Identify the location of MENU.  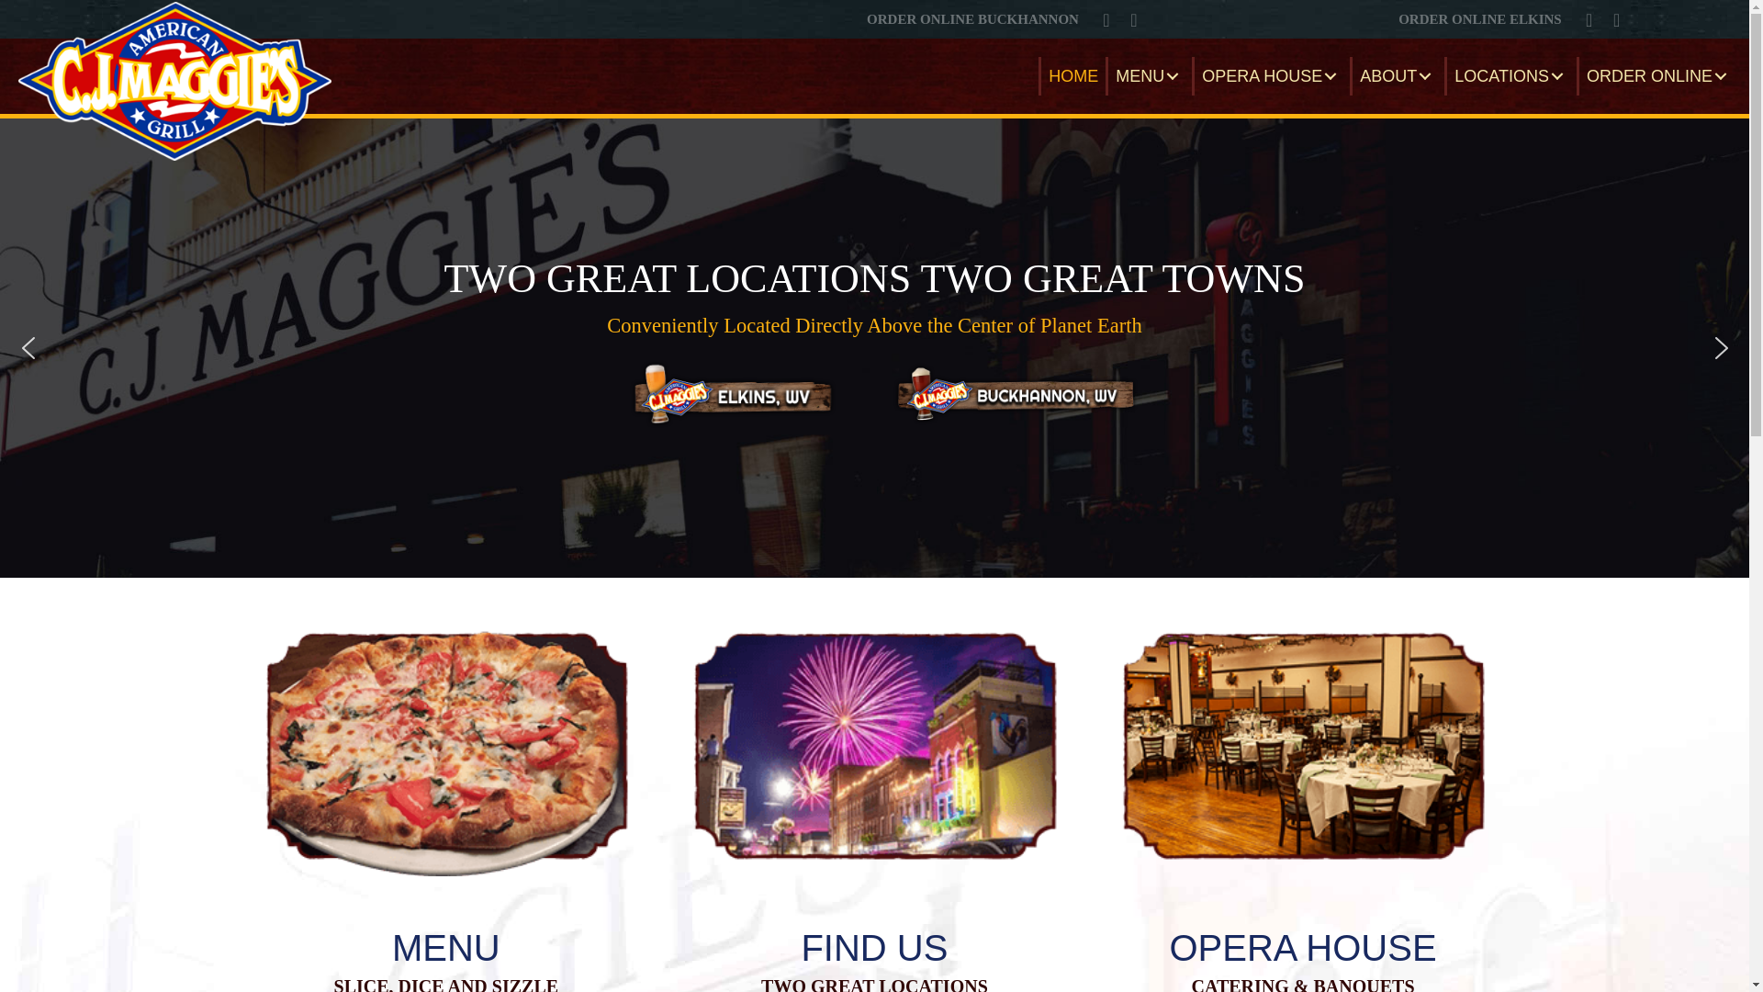
(1148, 75).